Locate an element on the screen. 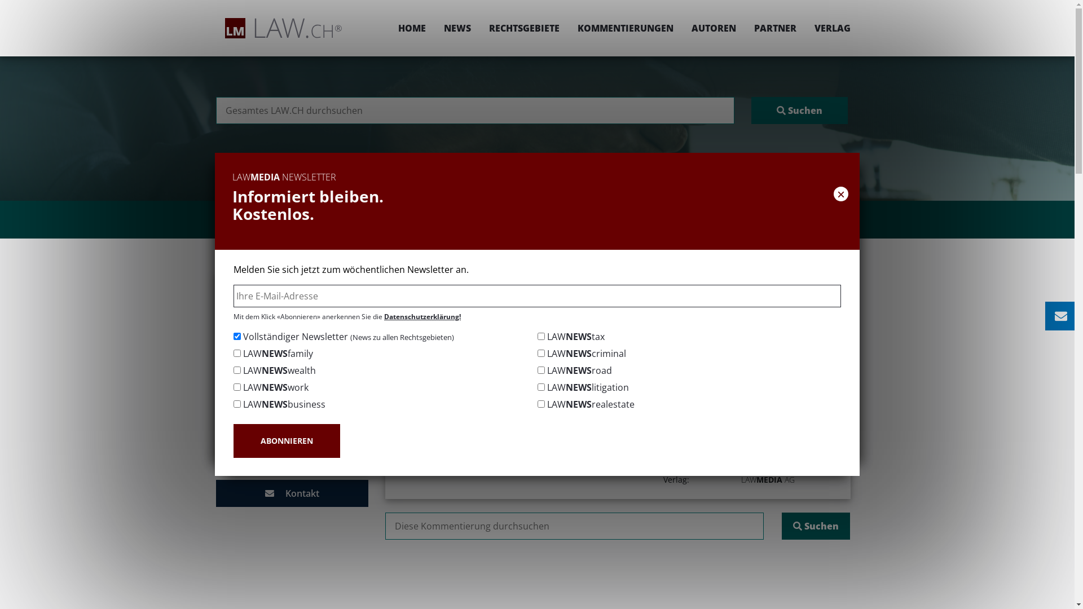 This screenshot has width=1083, height=609. Streitthemen is located at coordinates (292, 363).